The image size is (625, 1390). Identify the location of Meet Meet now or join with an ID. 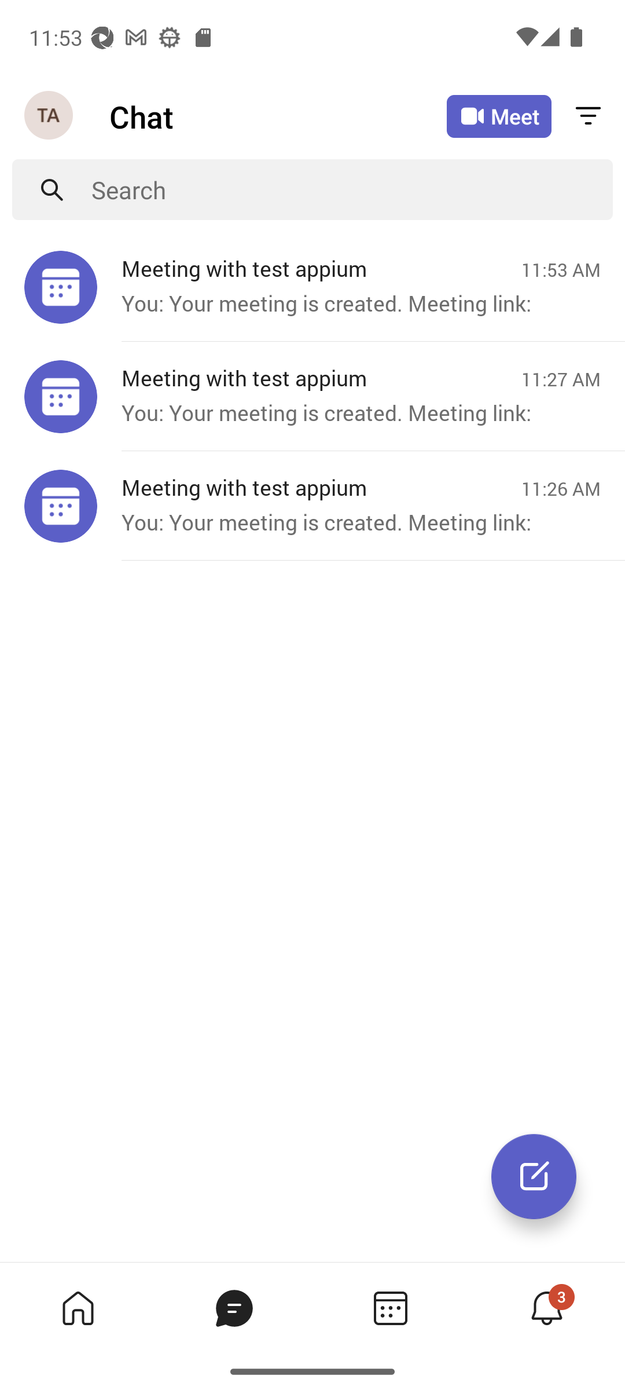
(499, 116).